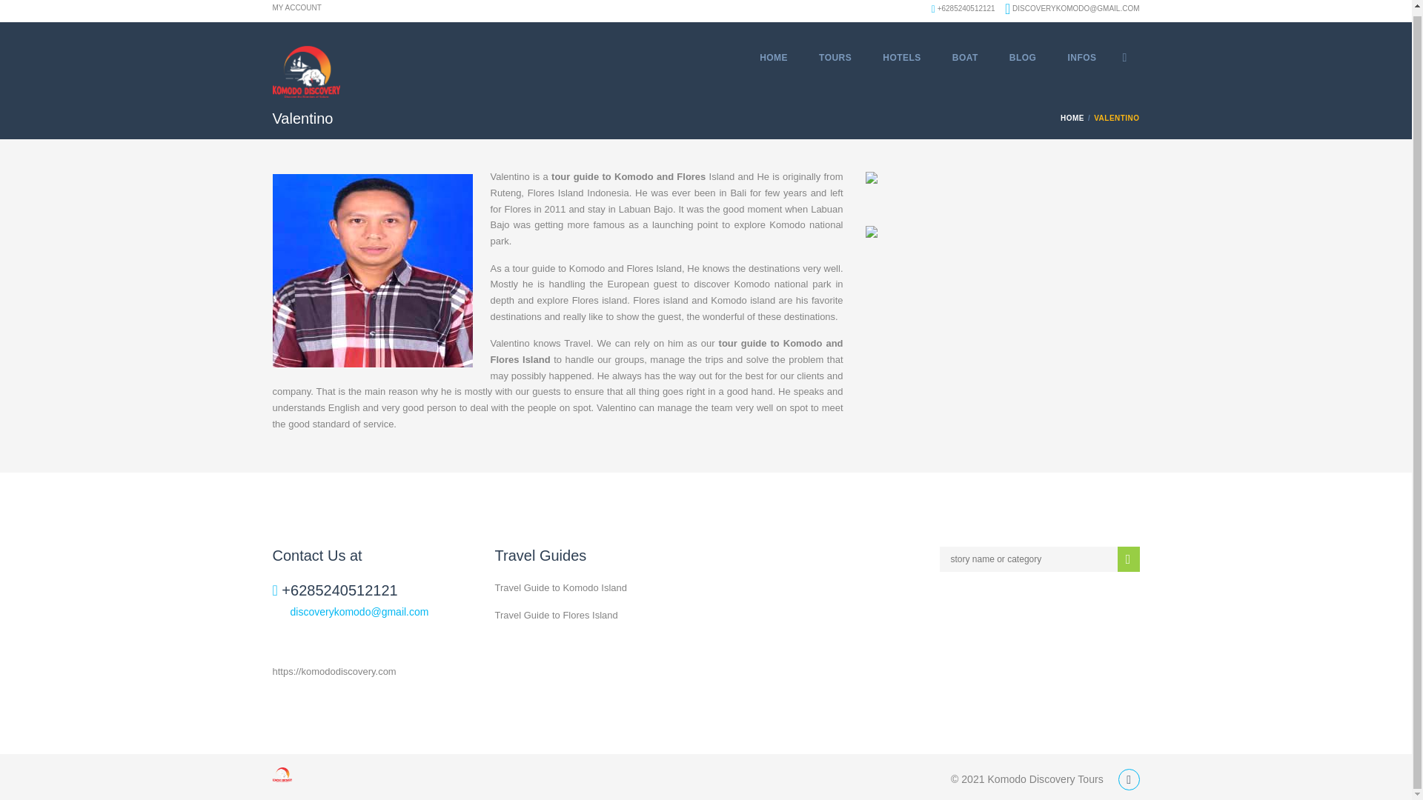  Describe the element at coordinates (556, 615) in the screenshot. I see `Travel Guide to Flores Island` at that location.